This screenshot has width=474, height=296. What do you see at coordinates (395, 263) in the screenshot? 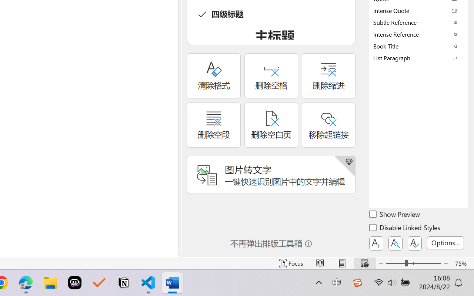
I see `Zoom Out` at bounding box center [395, 263].